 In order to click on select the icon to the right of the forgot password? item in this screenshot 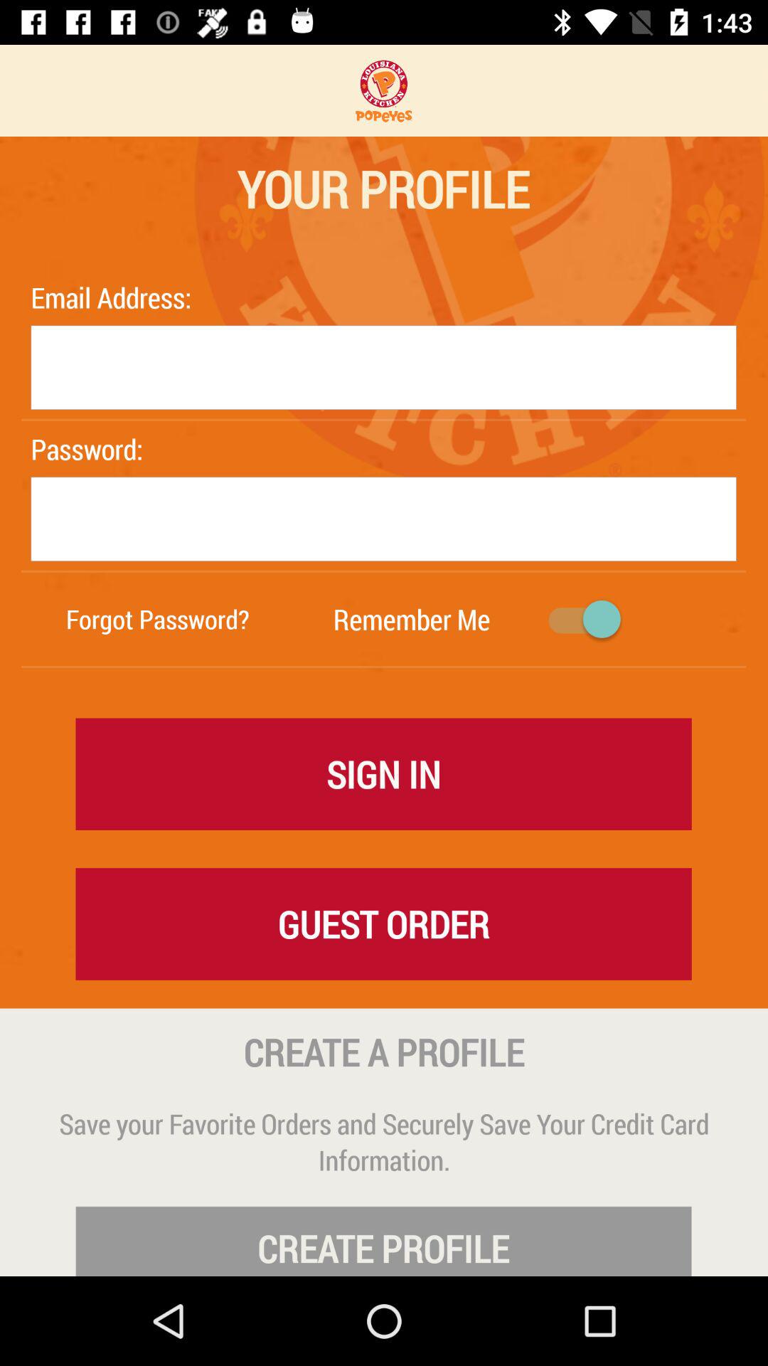, I will do `click(411, 619)`.